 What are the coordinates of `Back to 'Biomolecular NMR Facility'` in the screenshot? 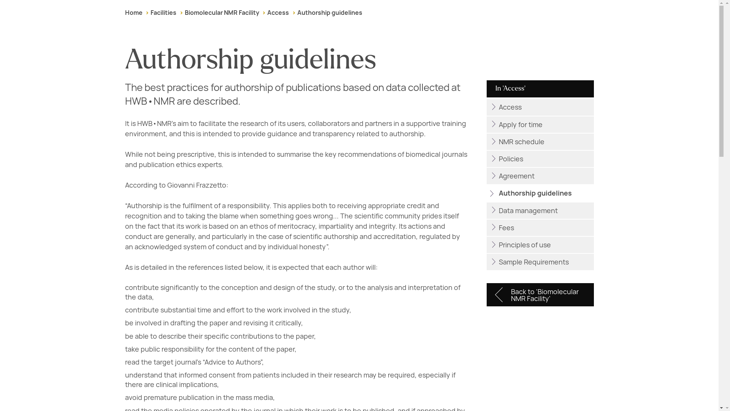 It's located at (540, 295).